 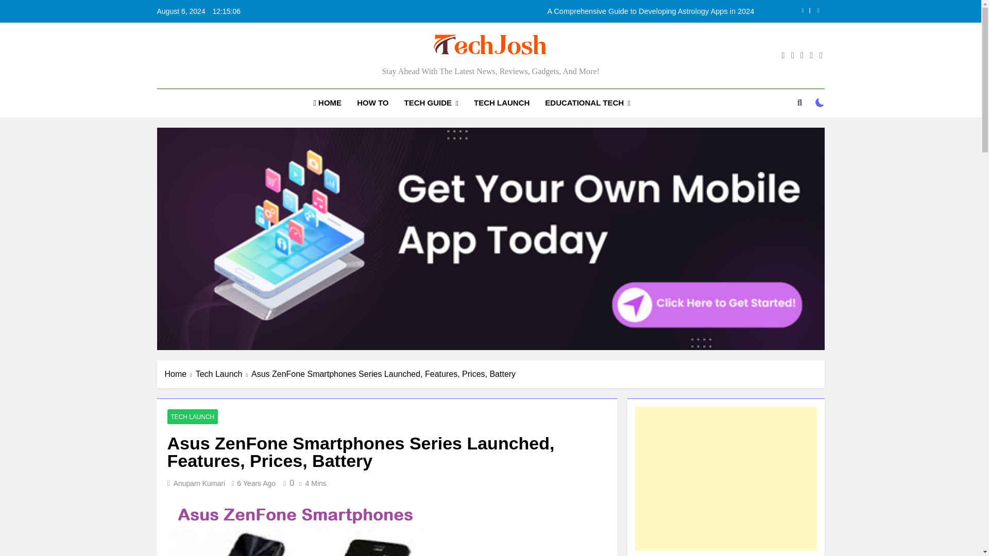 I want to click on TECH GUIDE, so click(x=431, y=103).